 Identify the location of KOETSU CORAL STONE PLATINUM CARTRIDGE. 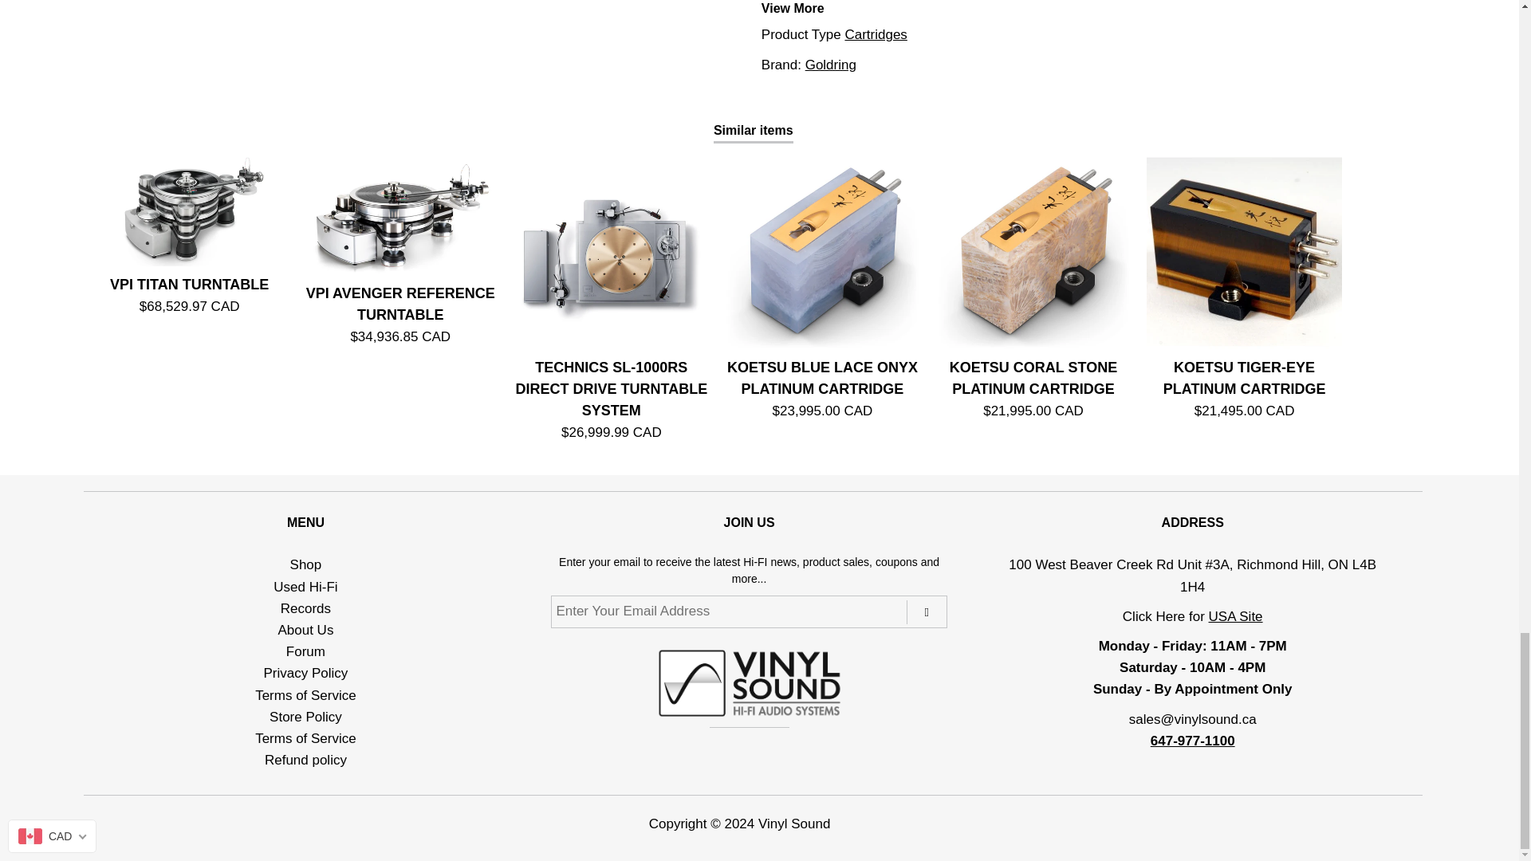
(1033, 250).